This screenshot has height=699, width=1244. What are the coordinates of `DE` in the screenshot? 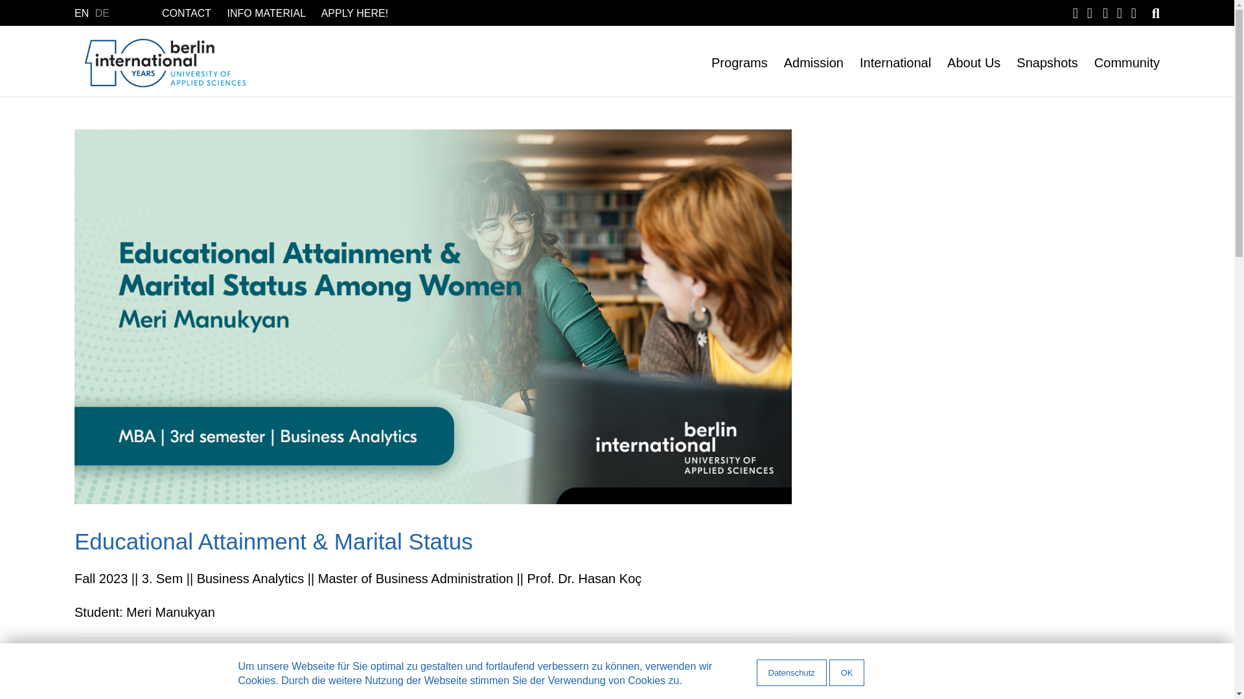 It's located at (102, 13).